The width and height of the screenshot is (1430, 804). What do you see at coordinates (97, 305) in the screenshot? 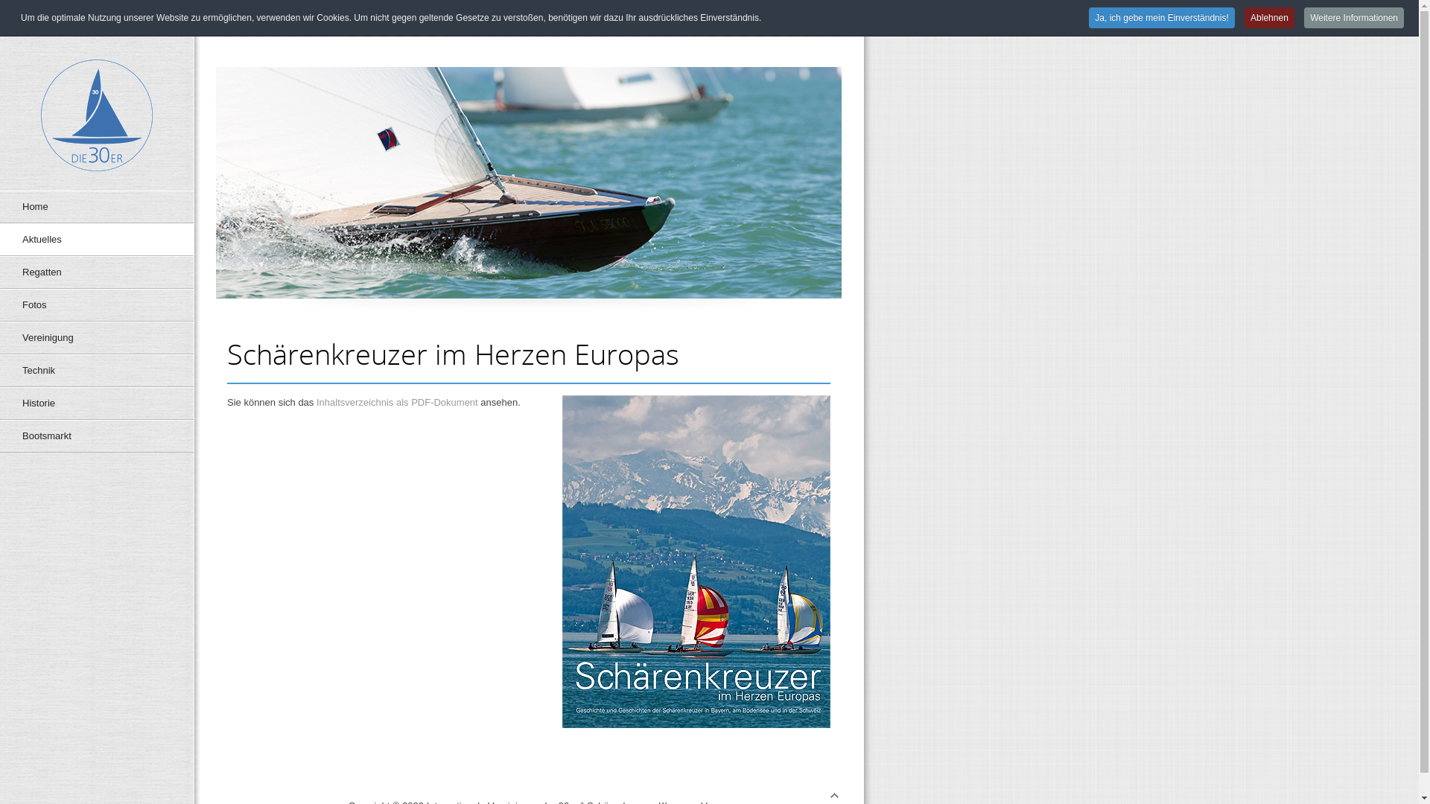
I see `Fotos` at bounding box center [97, 305].